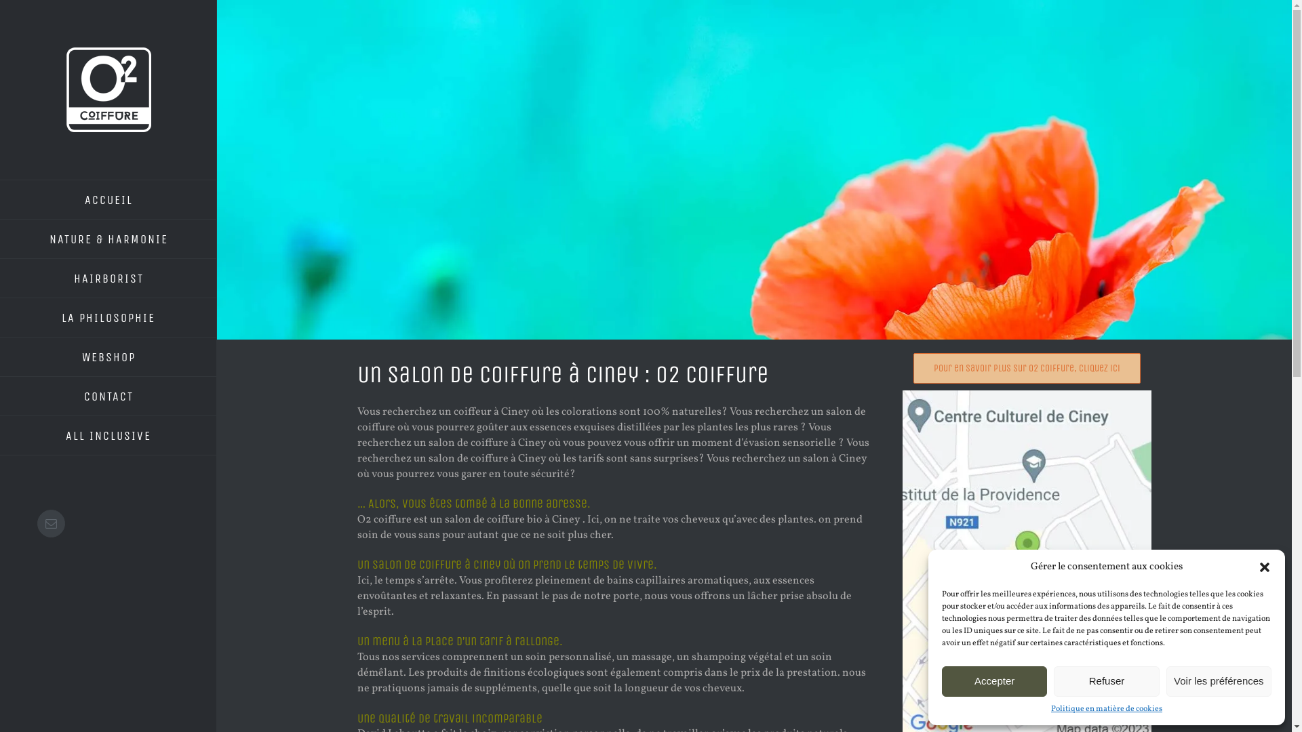 Image resolution: width=1302 pixels, height=732 pixels. I want to click on Refuser, so click(1107, 682).